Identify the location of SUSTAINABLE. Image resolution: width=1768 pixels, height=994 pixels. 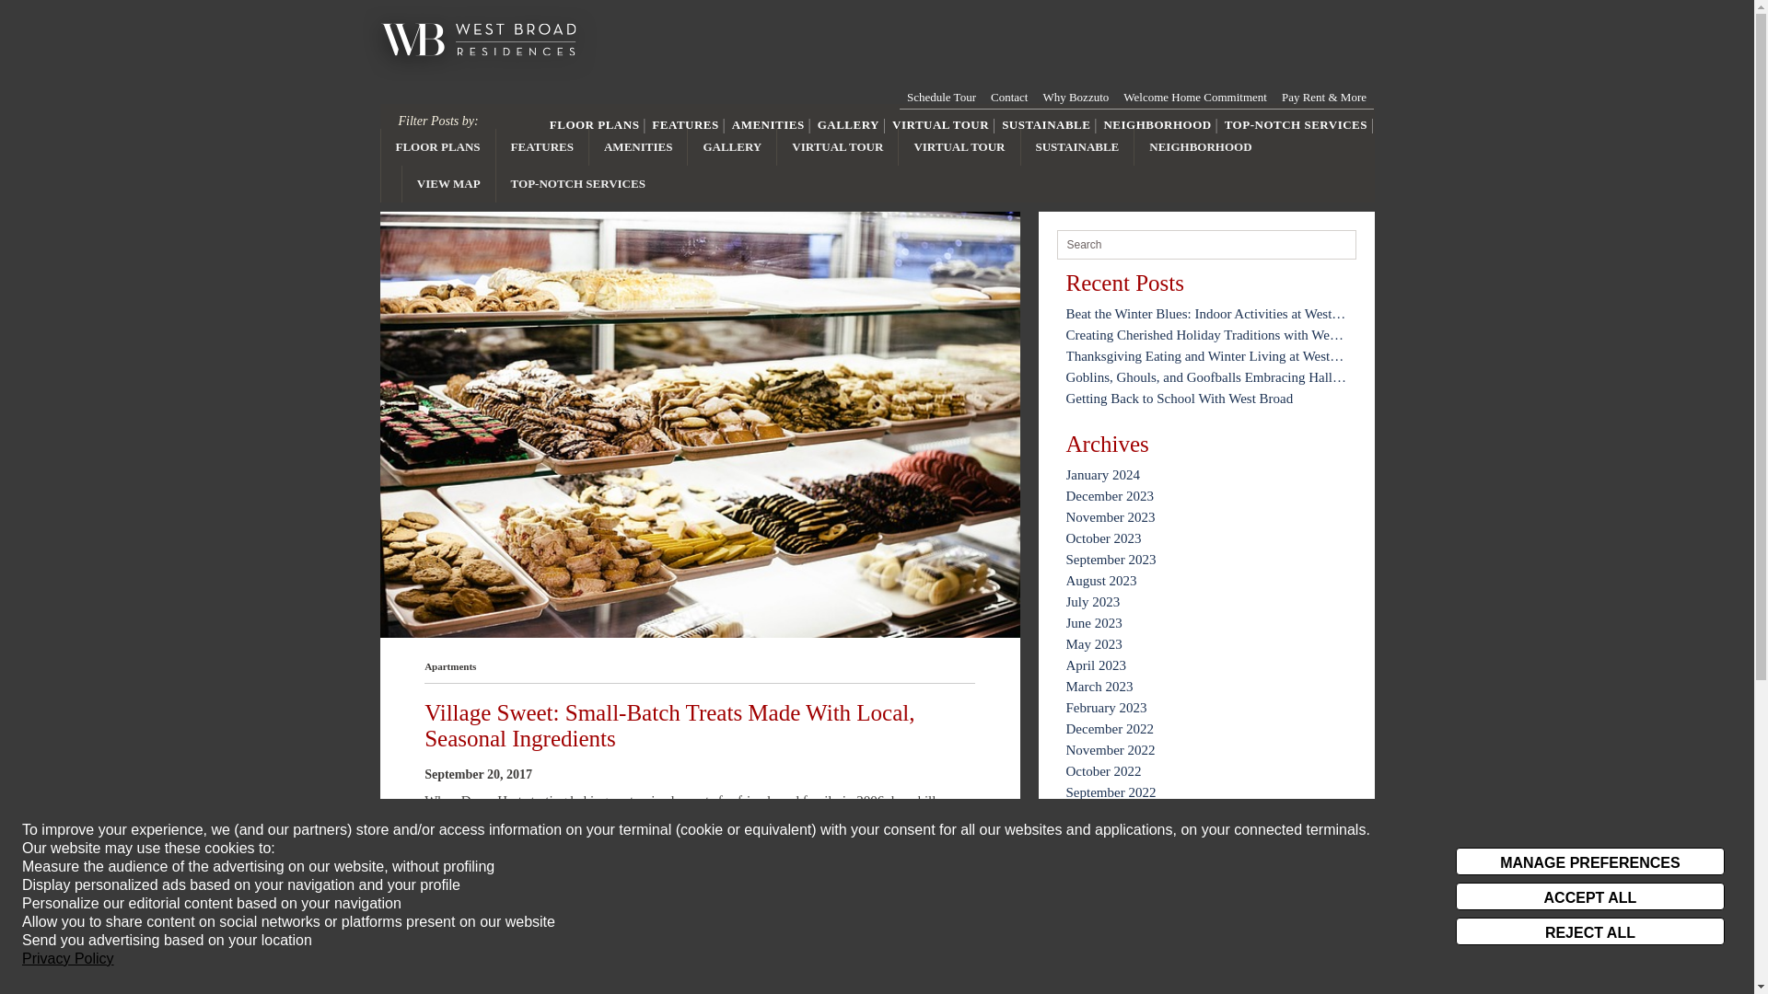
(1046, 125).